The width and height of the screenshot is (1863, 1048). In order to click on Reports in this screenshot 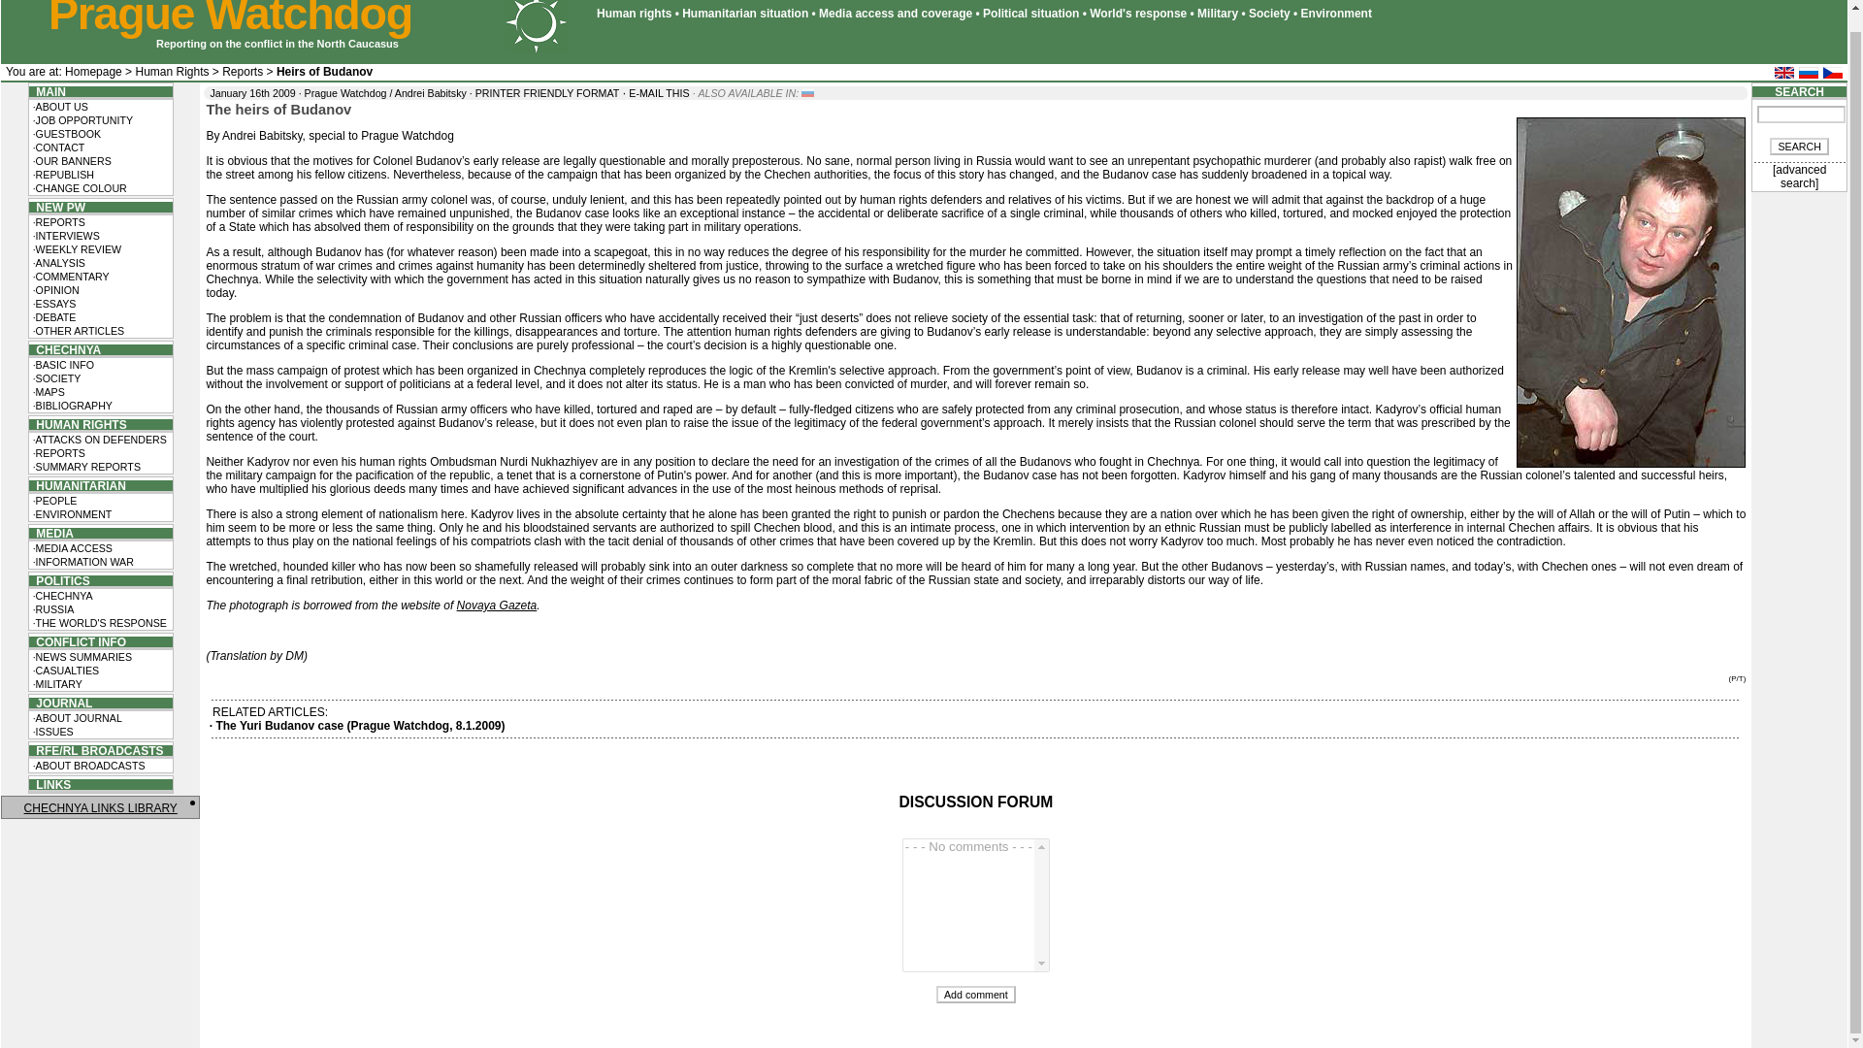, I will do `click(242, 72)`.